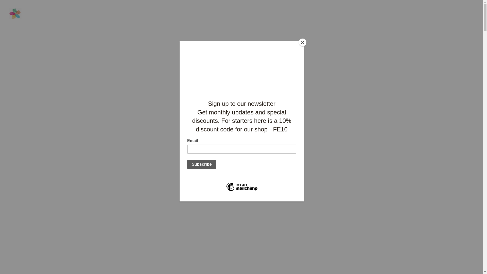 This screenshot has height=274, width=487. I want to click on BLOG, so click(434, 12).